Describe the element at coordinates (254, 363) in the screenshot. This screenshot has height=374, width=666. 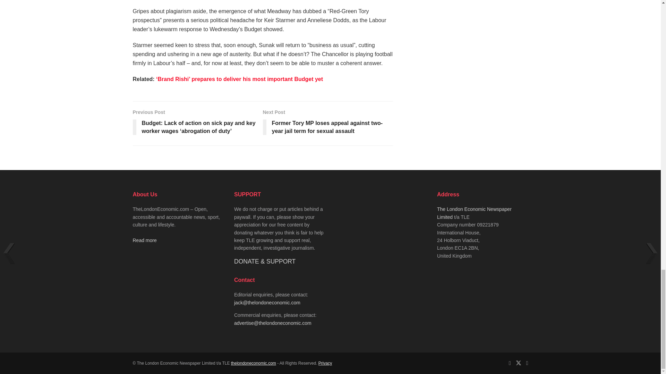
I see `The London Economic` at that location.